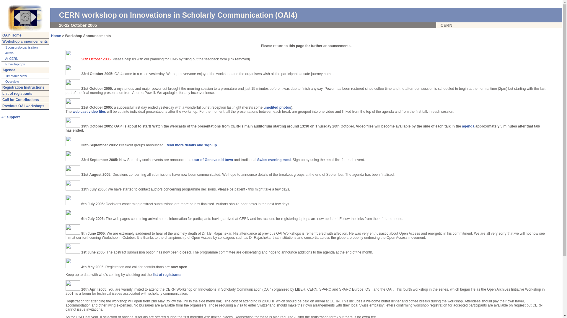  Describe the element at coordinates (9, 70) in the screenshot. I see `Agenda` at that location.